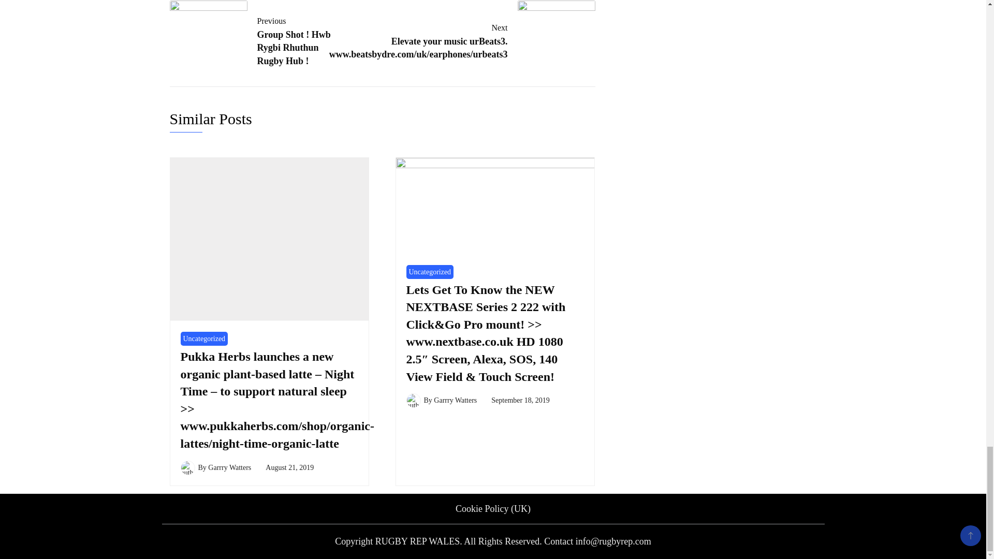  What do you see at coordinates (429, 271) in the screenshot?
I see `Uncategorized` at bounding box center [429, 271].